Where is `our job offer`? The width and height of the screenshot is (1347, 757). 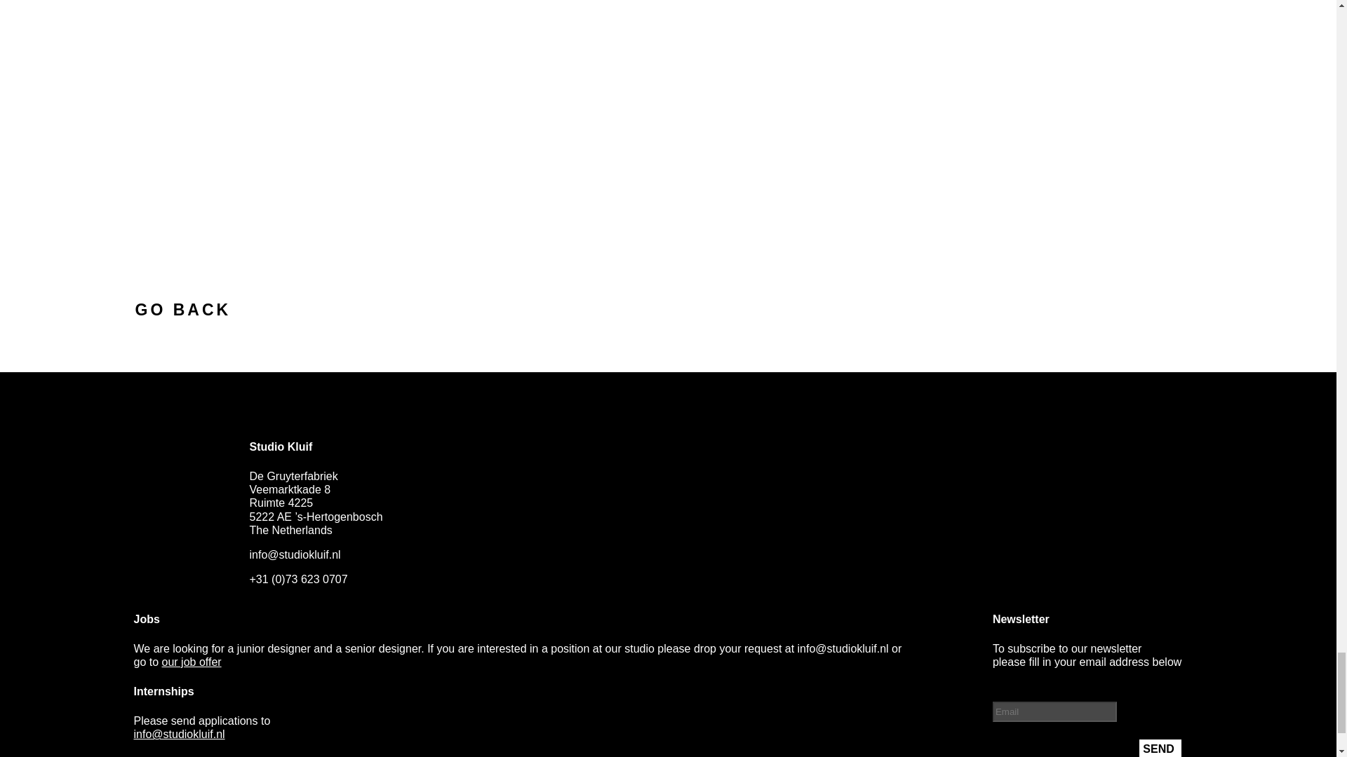 our job offer is located at coordinates (192, 662).